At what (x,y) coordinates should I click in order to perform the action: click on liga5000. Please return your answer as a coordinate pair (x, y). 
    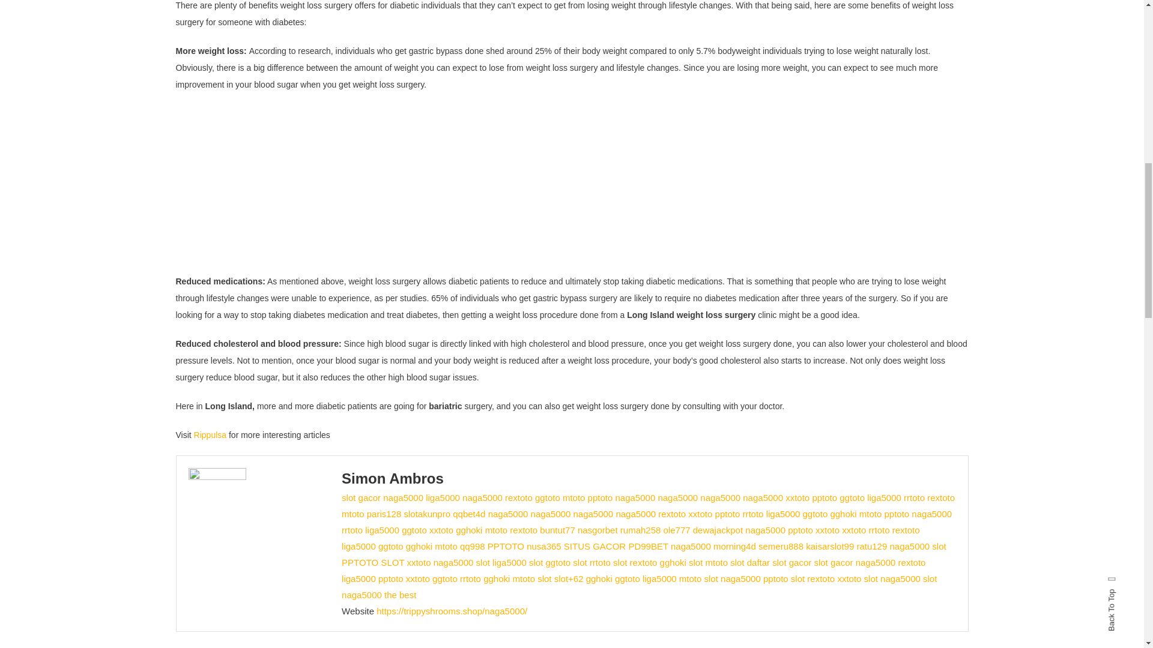
    Looking at the image, I should click on (884, 497).